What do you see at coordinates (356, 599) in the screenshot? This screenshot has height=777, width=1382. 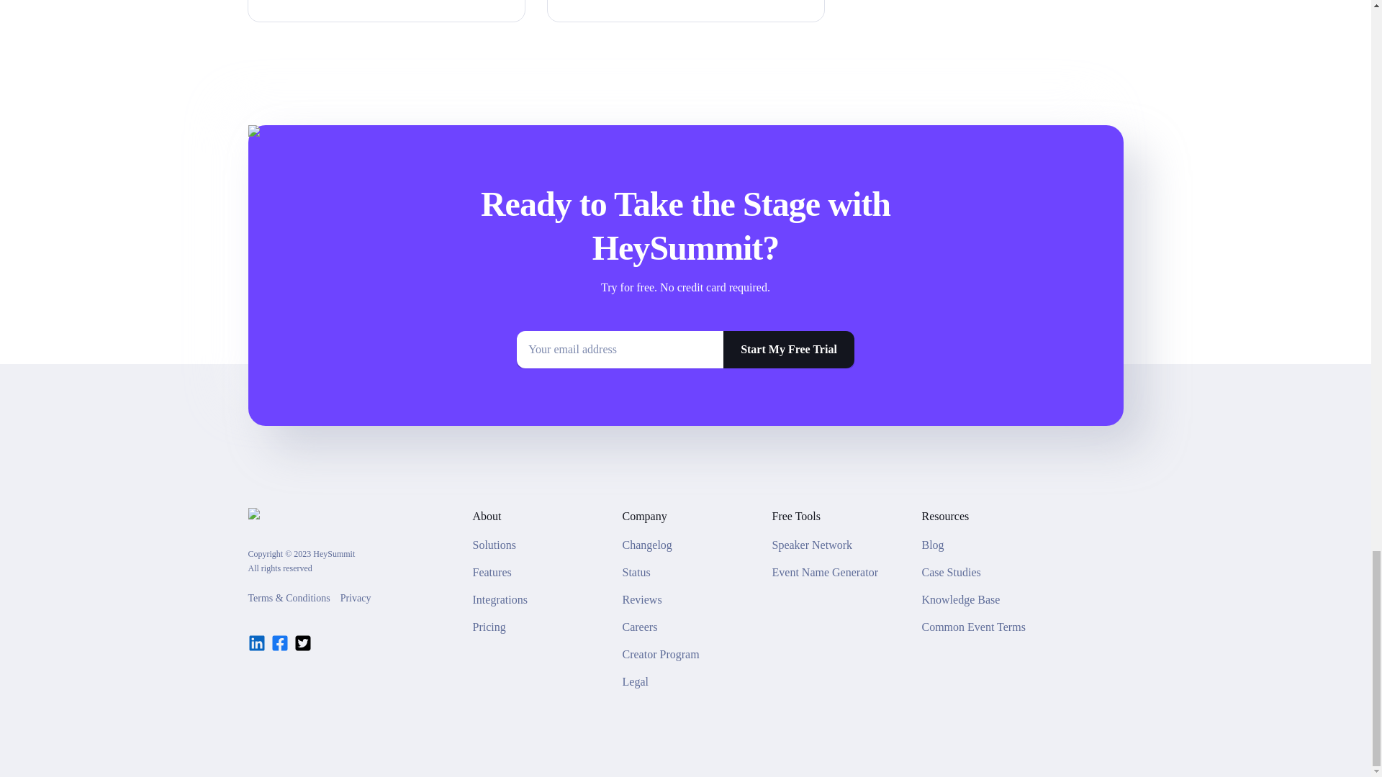 I see `Privacy` at bounding box center [356, 599].